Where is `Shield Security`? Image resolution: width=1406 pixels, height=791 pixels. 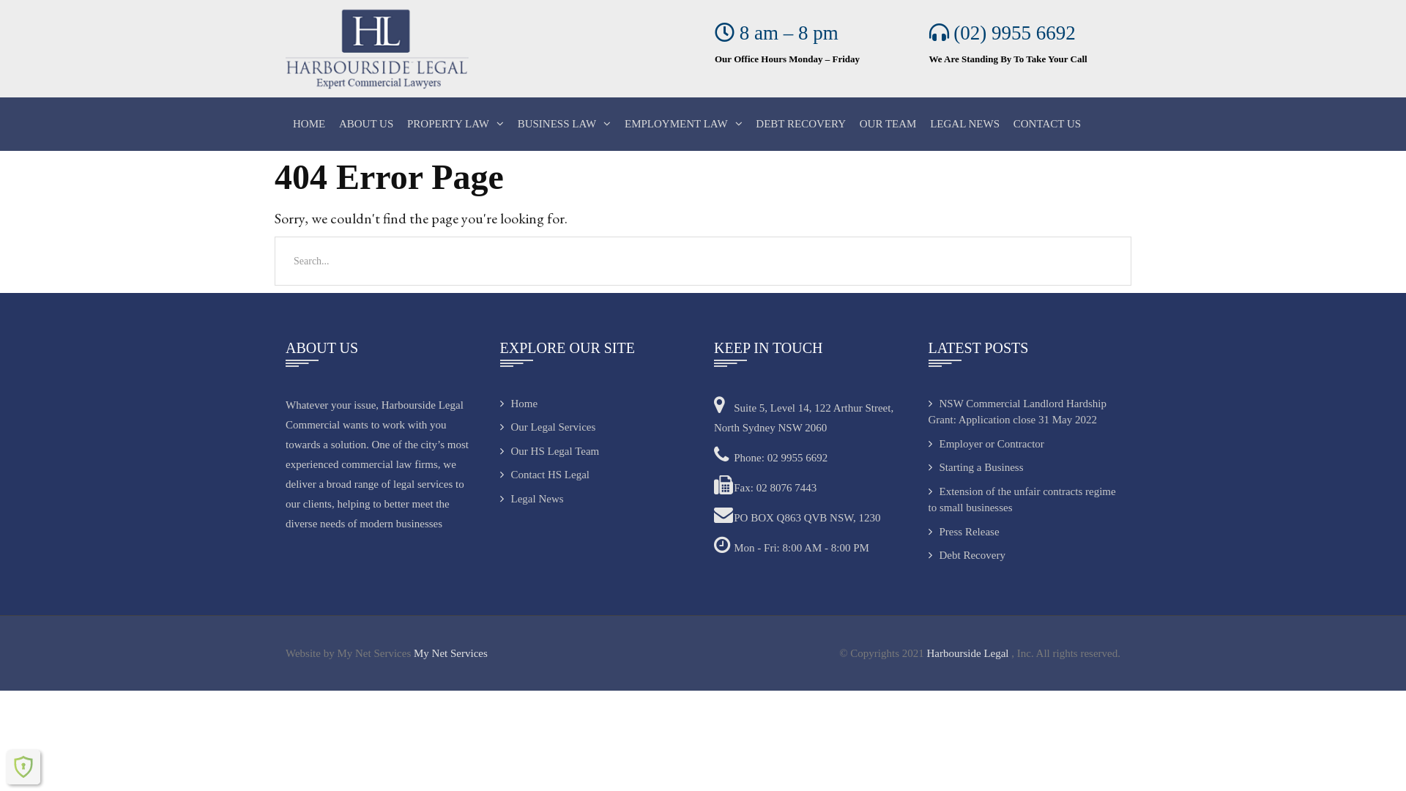 Shield Security is located at coordinates (23, 767).